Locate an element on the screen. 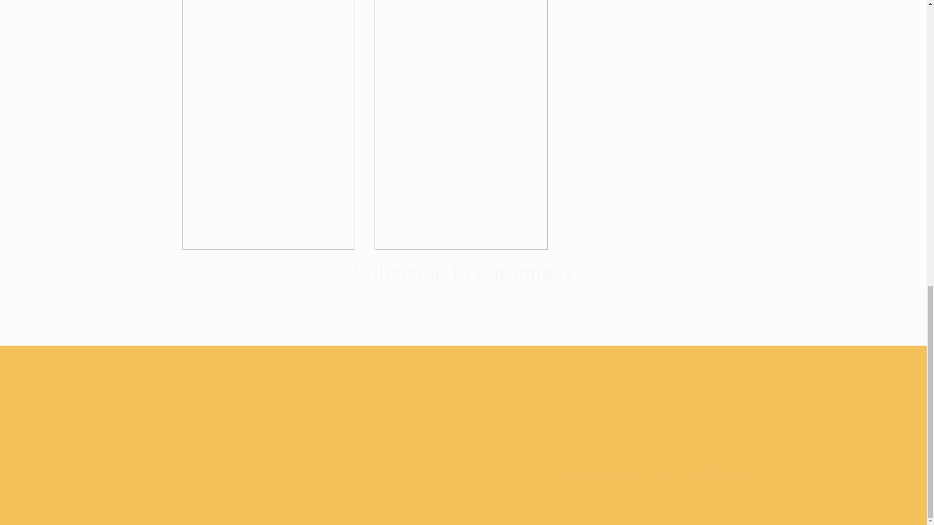  Facebook is located at coordinates (463, 388).